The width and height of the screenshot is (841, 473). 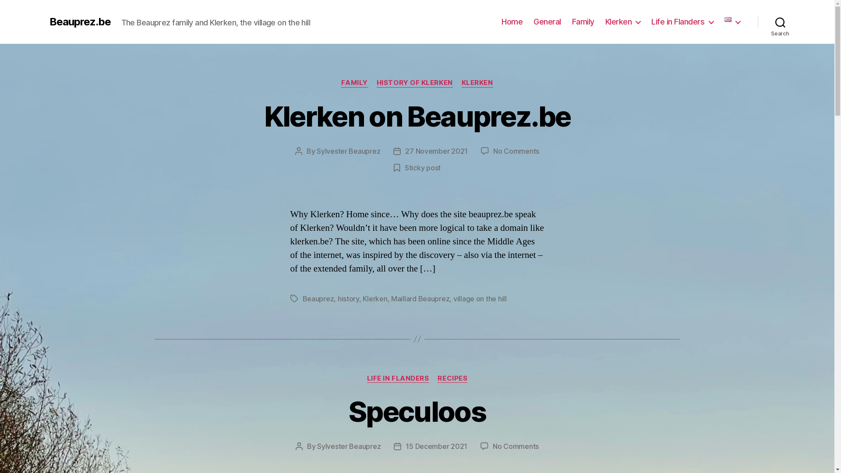 I want to click on RECIPES, so click(x=452, y=379).